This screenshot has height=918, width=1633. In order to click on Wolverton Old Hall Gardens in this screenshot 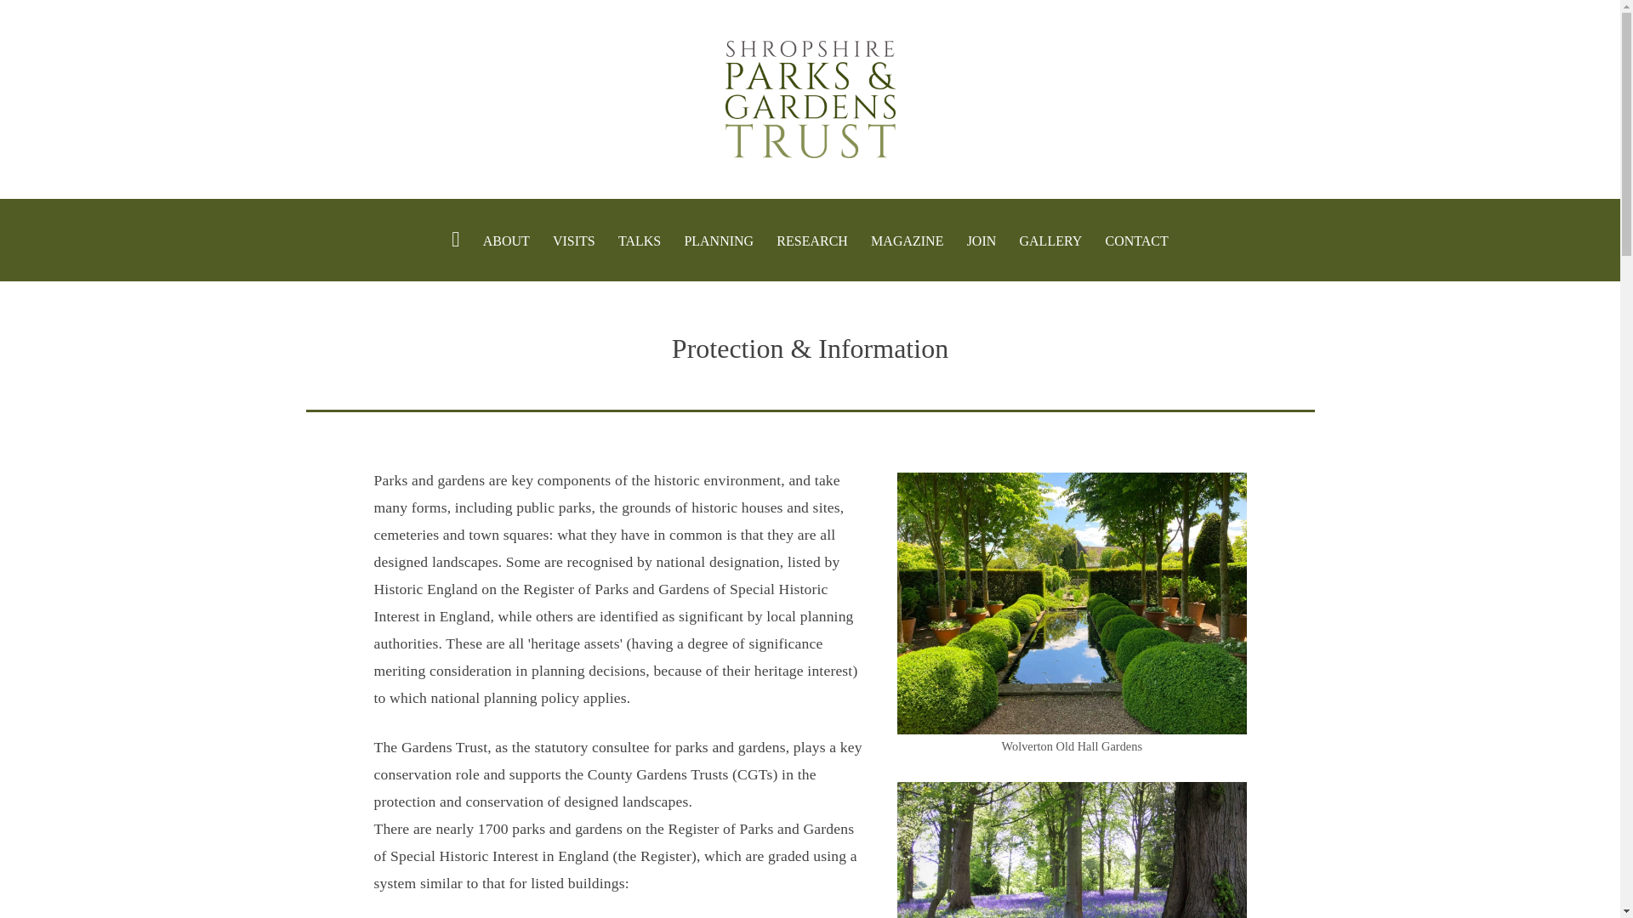, I will do `click(1071, 614)`.